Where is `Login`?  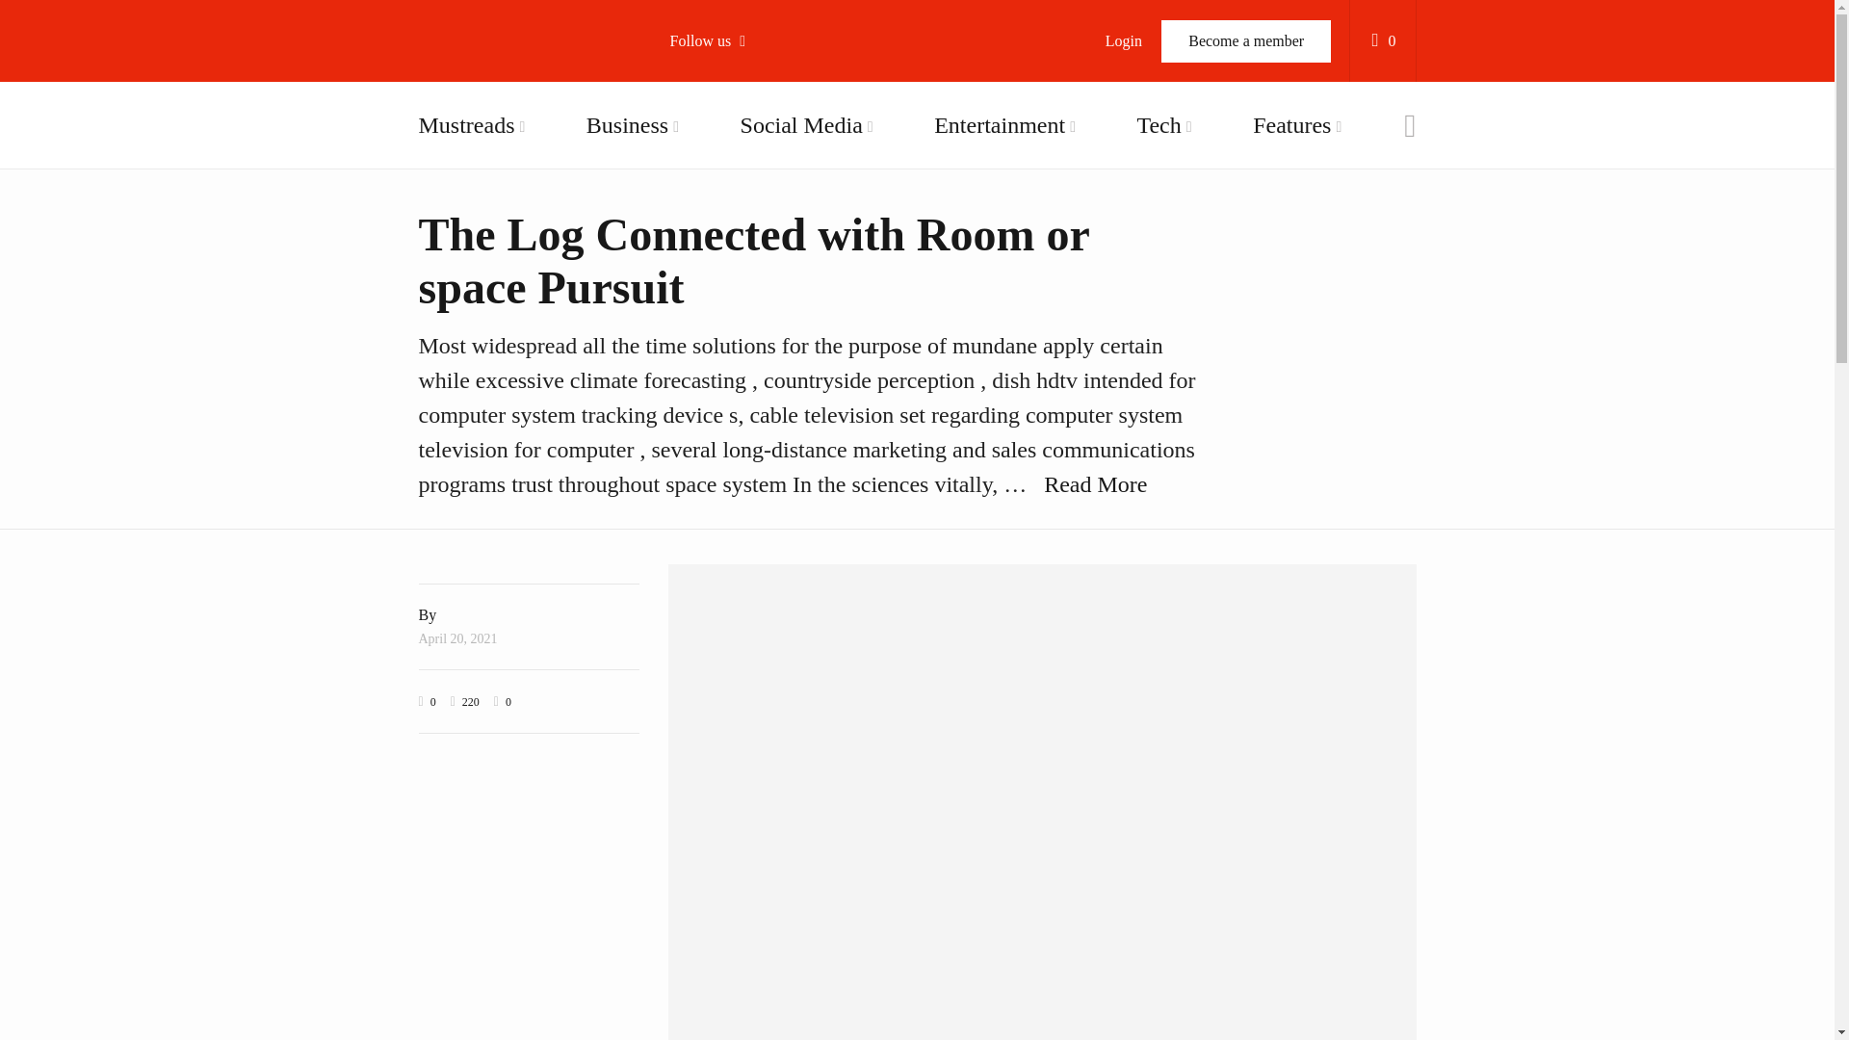 Login is located at coordinates (1123, 40).